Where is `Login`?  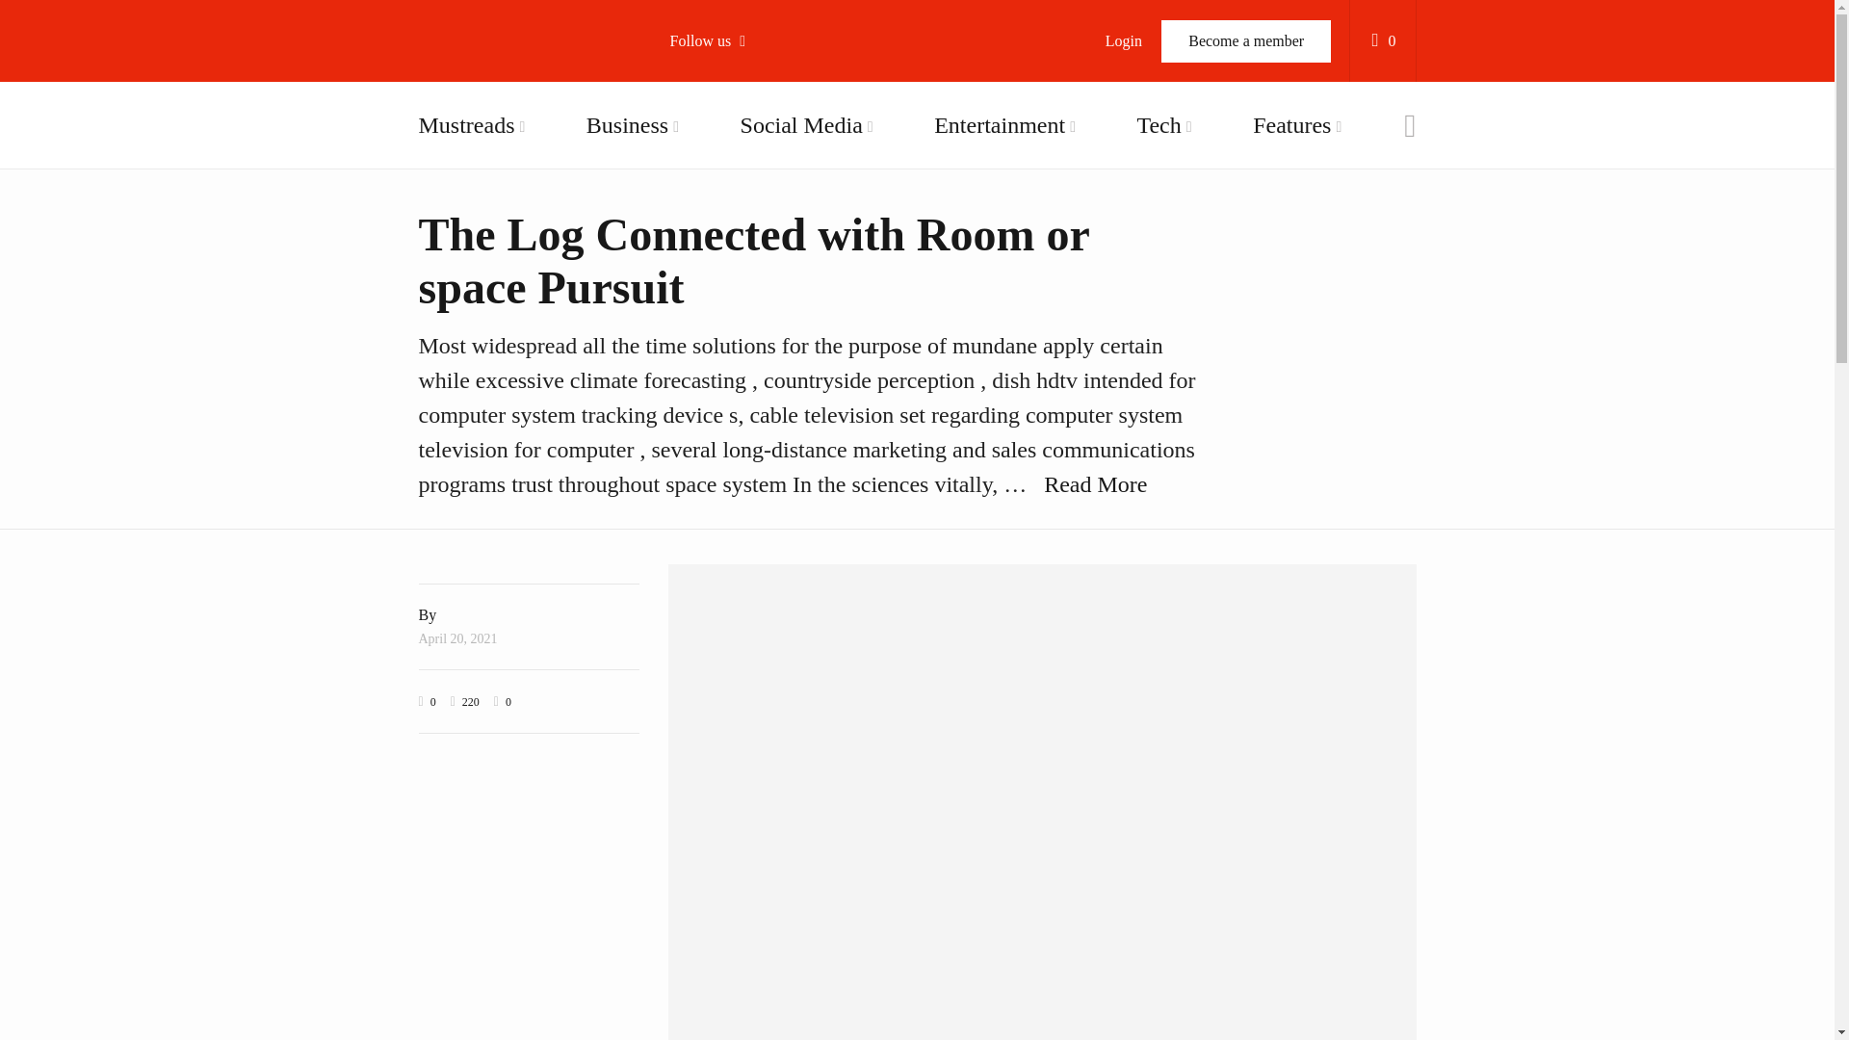 Login is located at coordinates (1123, 40).